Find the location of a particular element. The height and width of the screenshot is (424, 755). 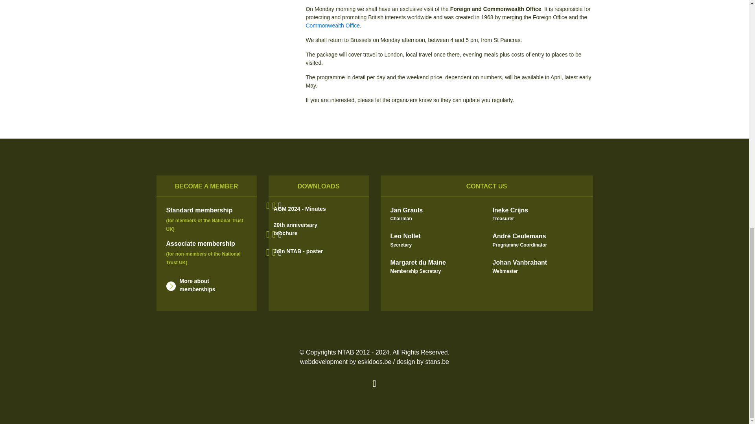

stans.be is located at coordinates (436, 361).